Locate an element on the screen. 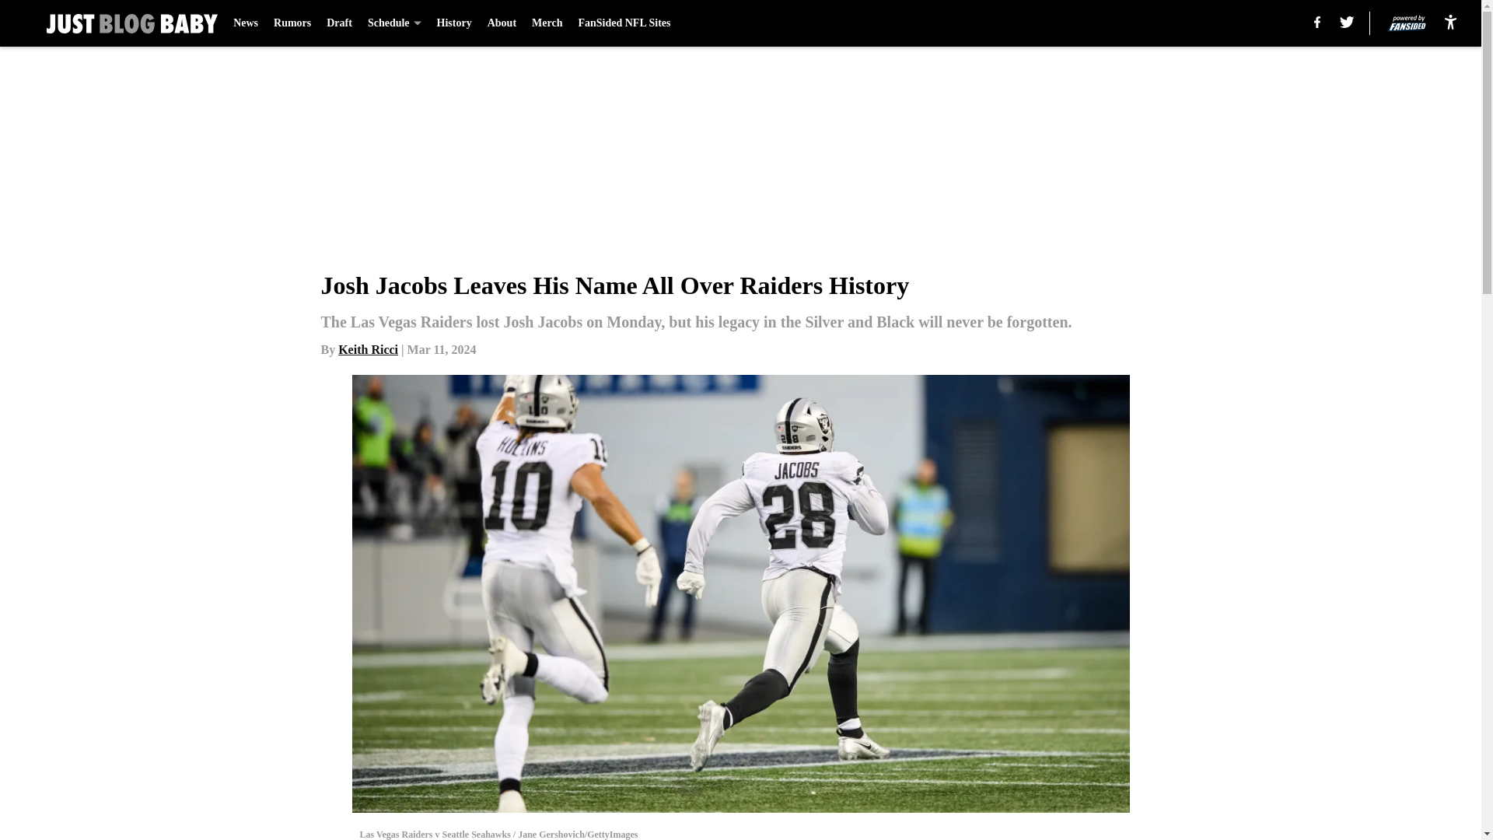 The height and width of the screenshot is (840, 1493). History is located at coordinates (454, 23).